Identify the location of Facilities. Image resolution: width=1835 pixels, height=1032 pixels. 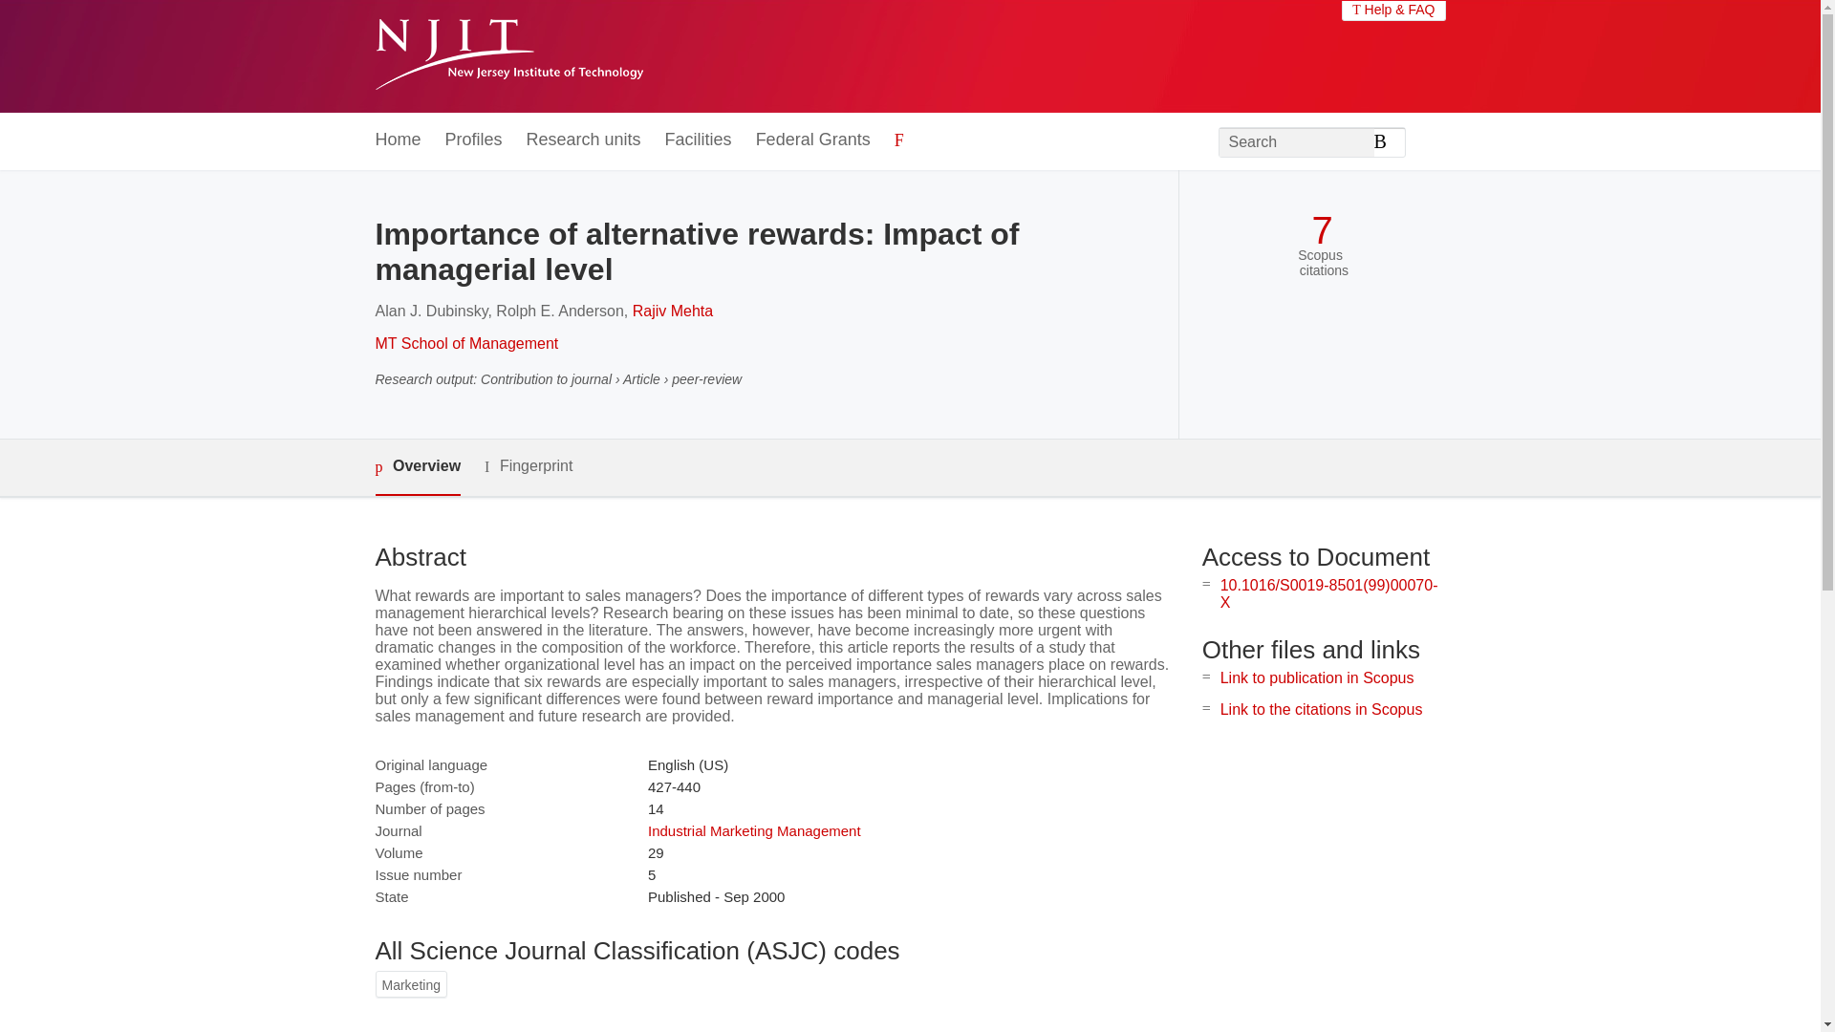
(698, 140).